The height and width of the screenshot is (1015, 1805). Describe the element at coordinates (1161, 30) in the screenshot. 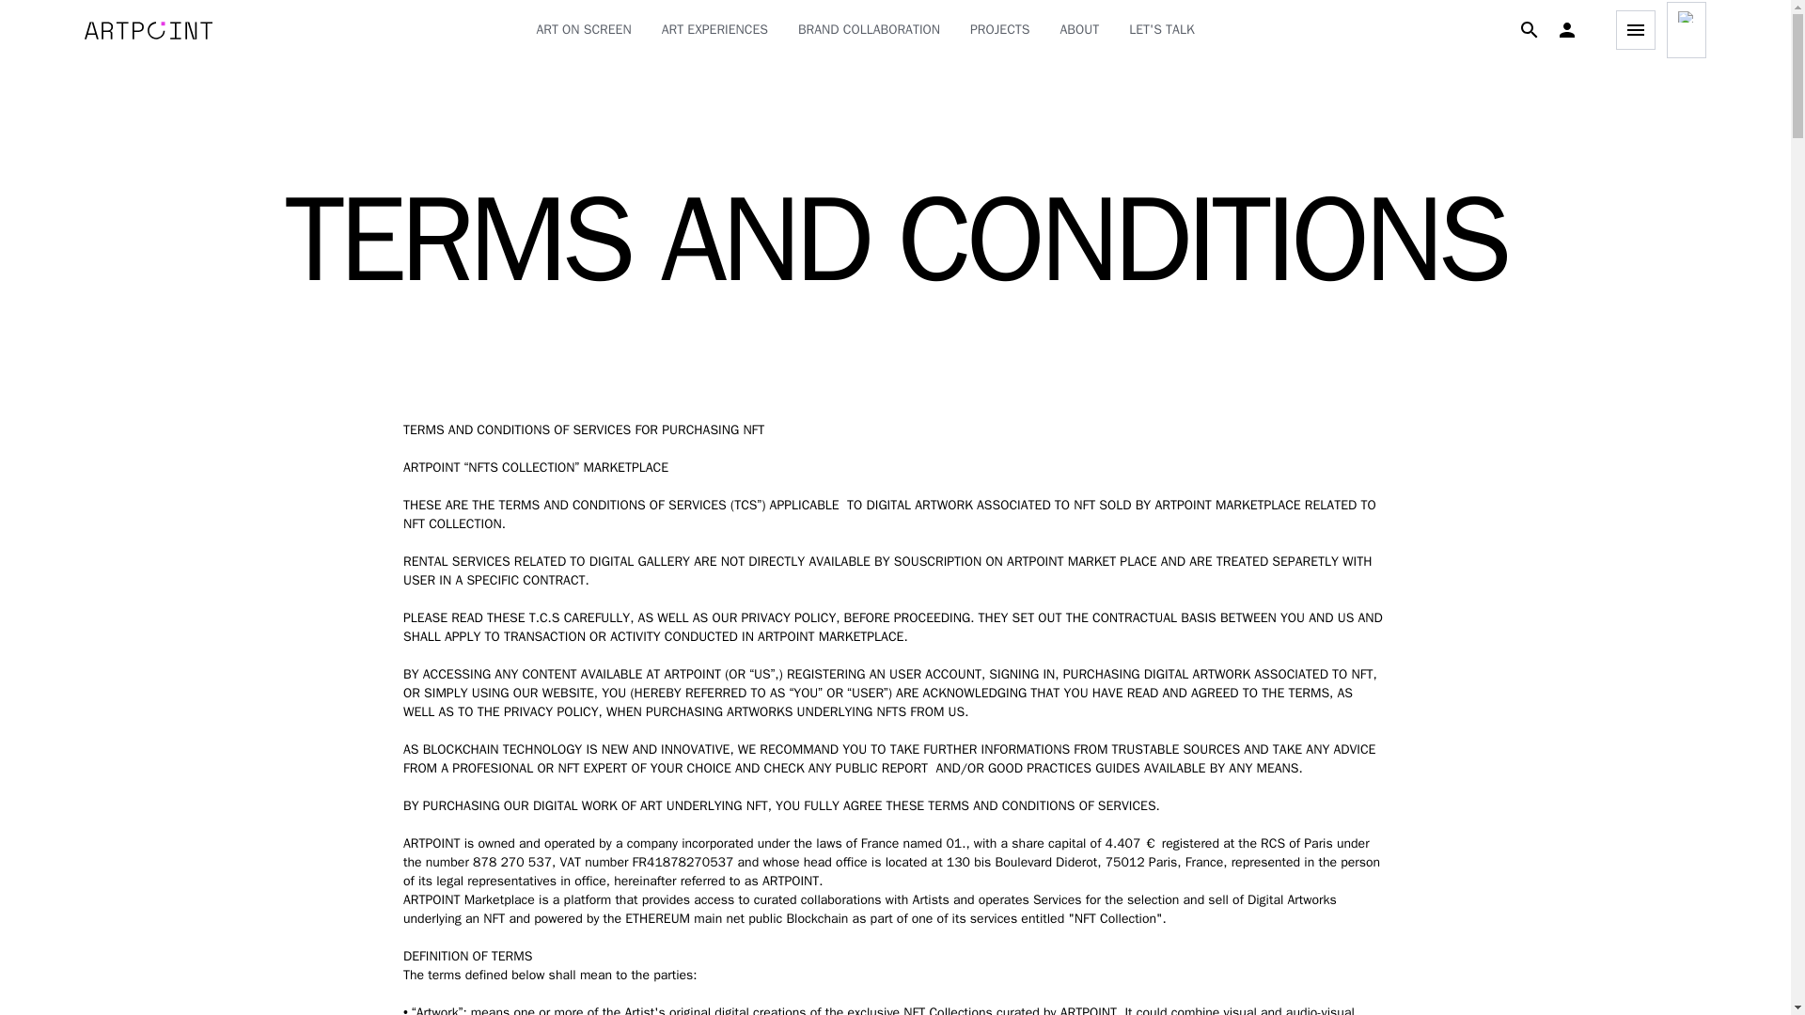

I see `LET'S TALK` at that location.